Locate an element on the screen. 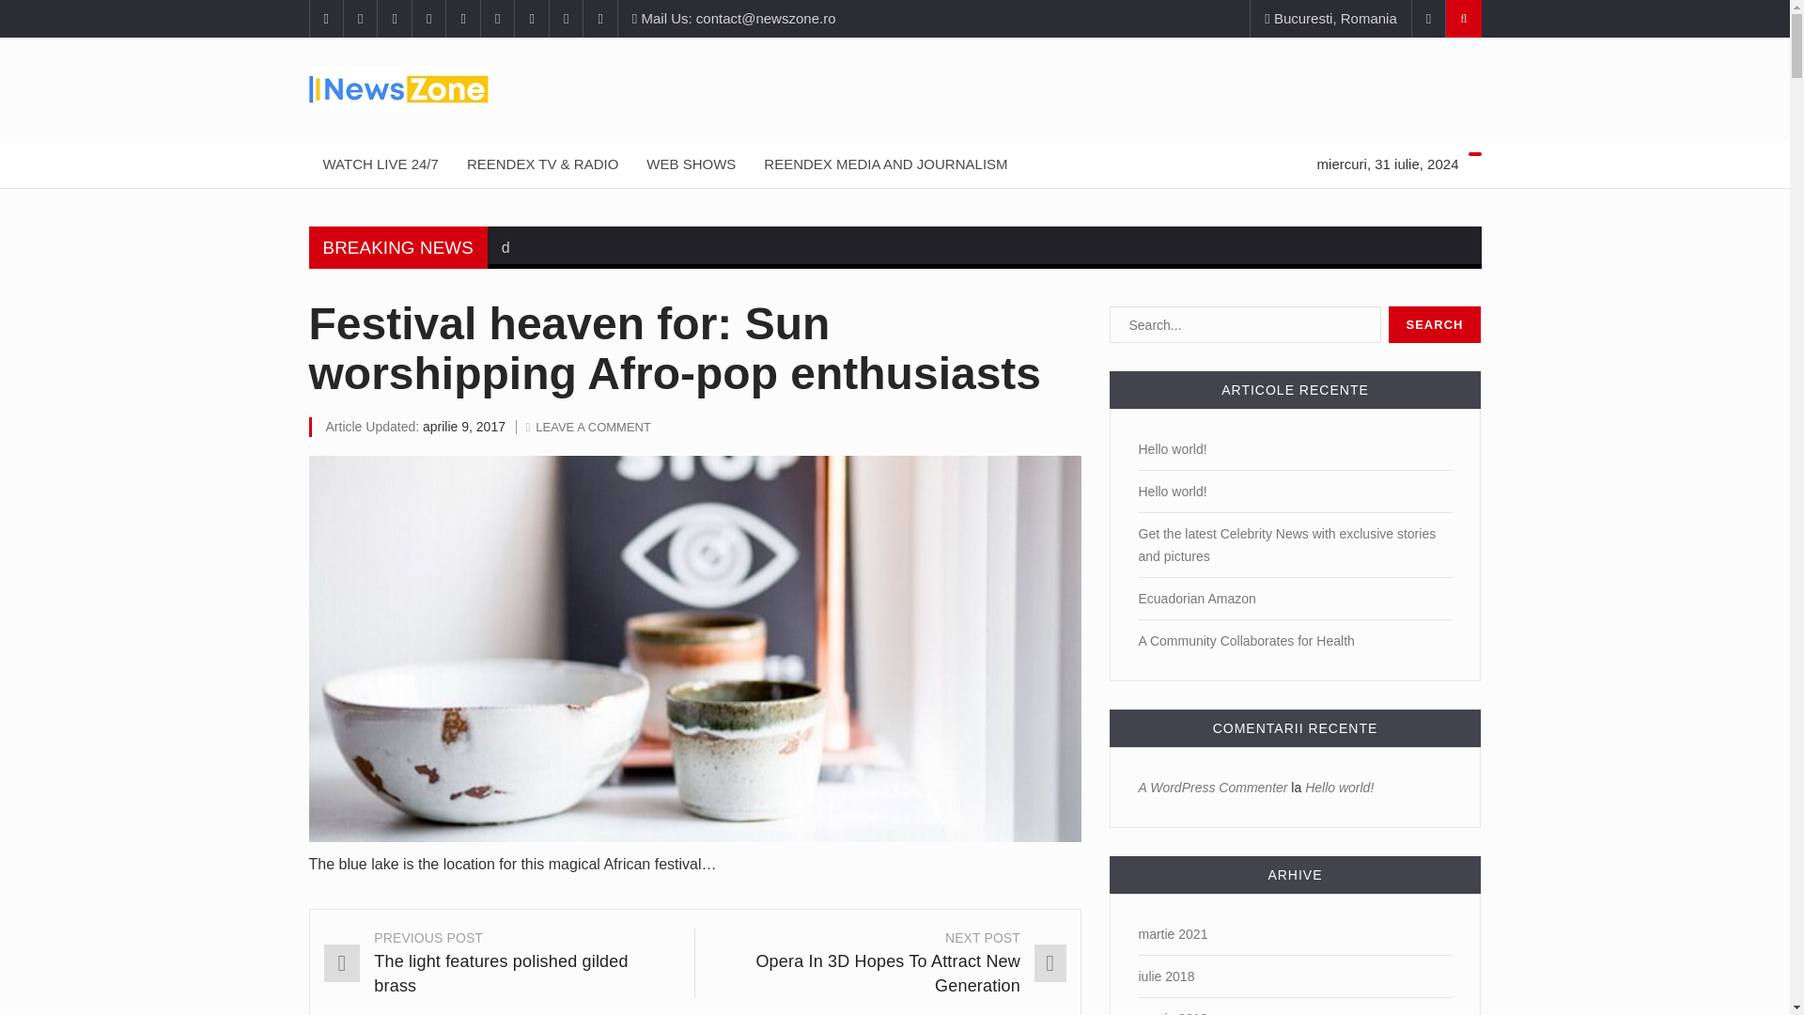 This screenshot has height=1015, width=1804. Search is located at coordinates (1435, 325).